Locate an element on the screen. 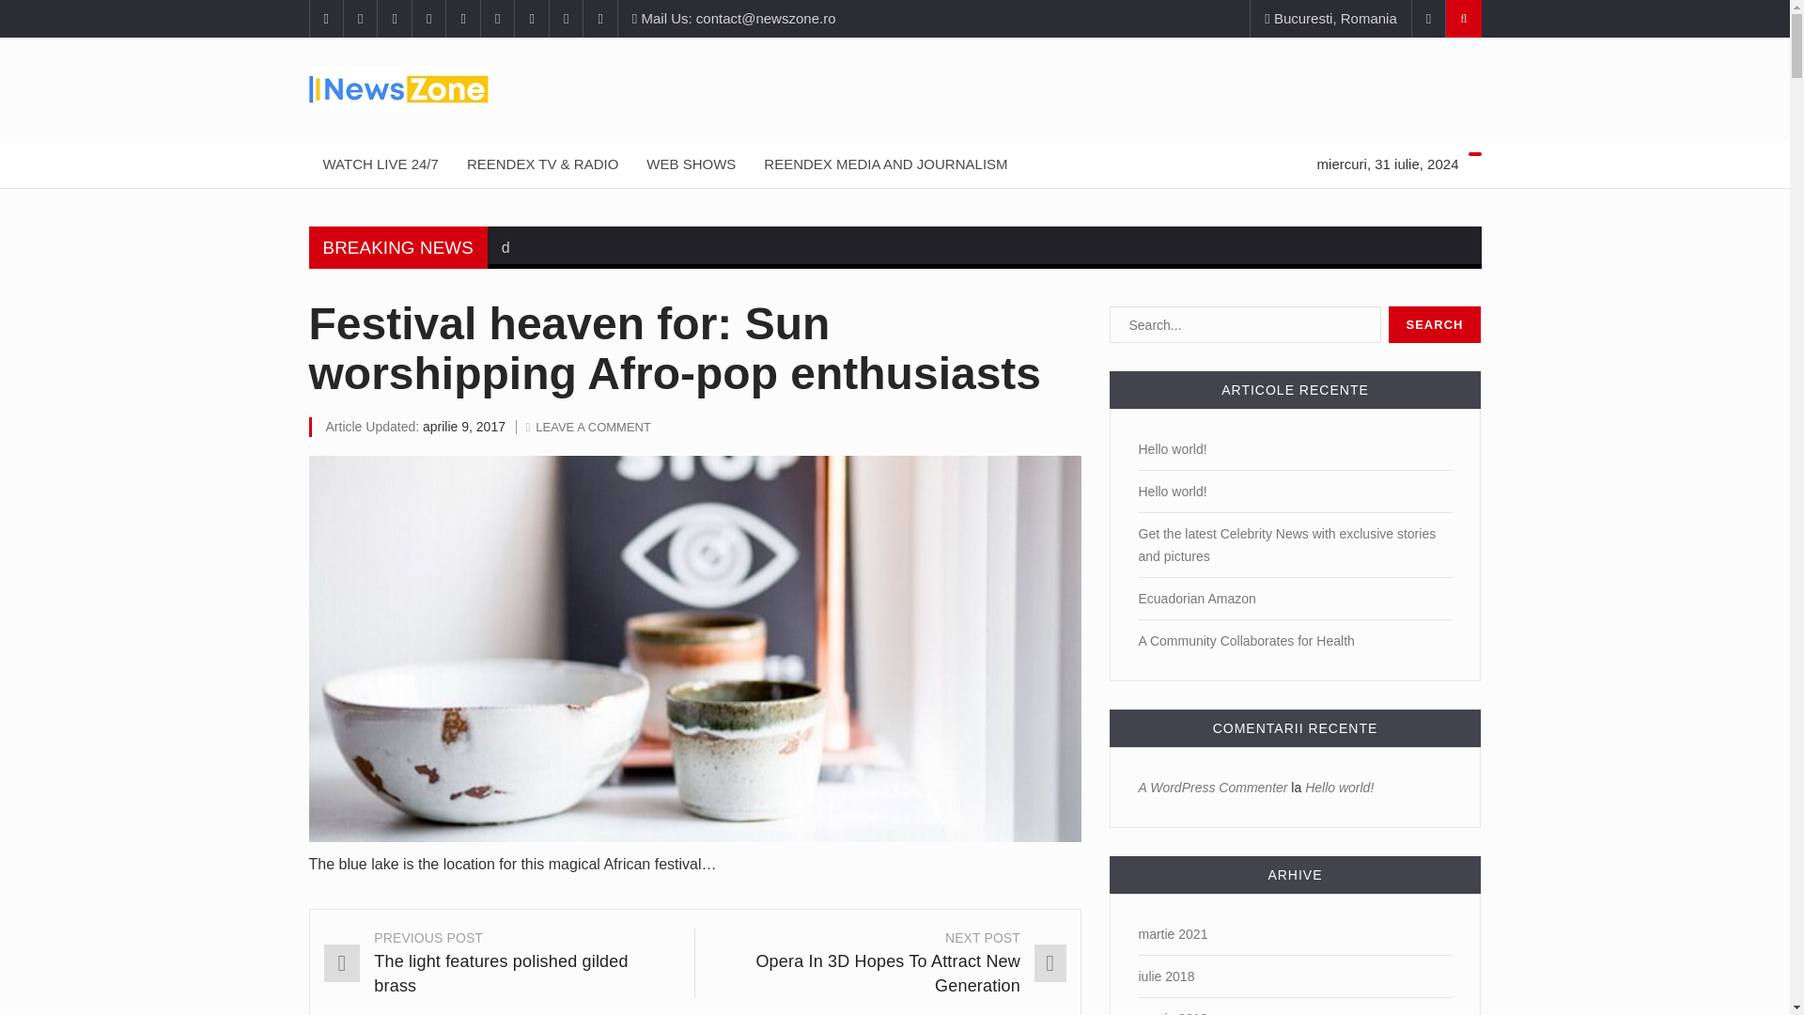 This screenshot has height=1015, width=1804. Search is located at coordinates (1435, 325).